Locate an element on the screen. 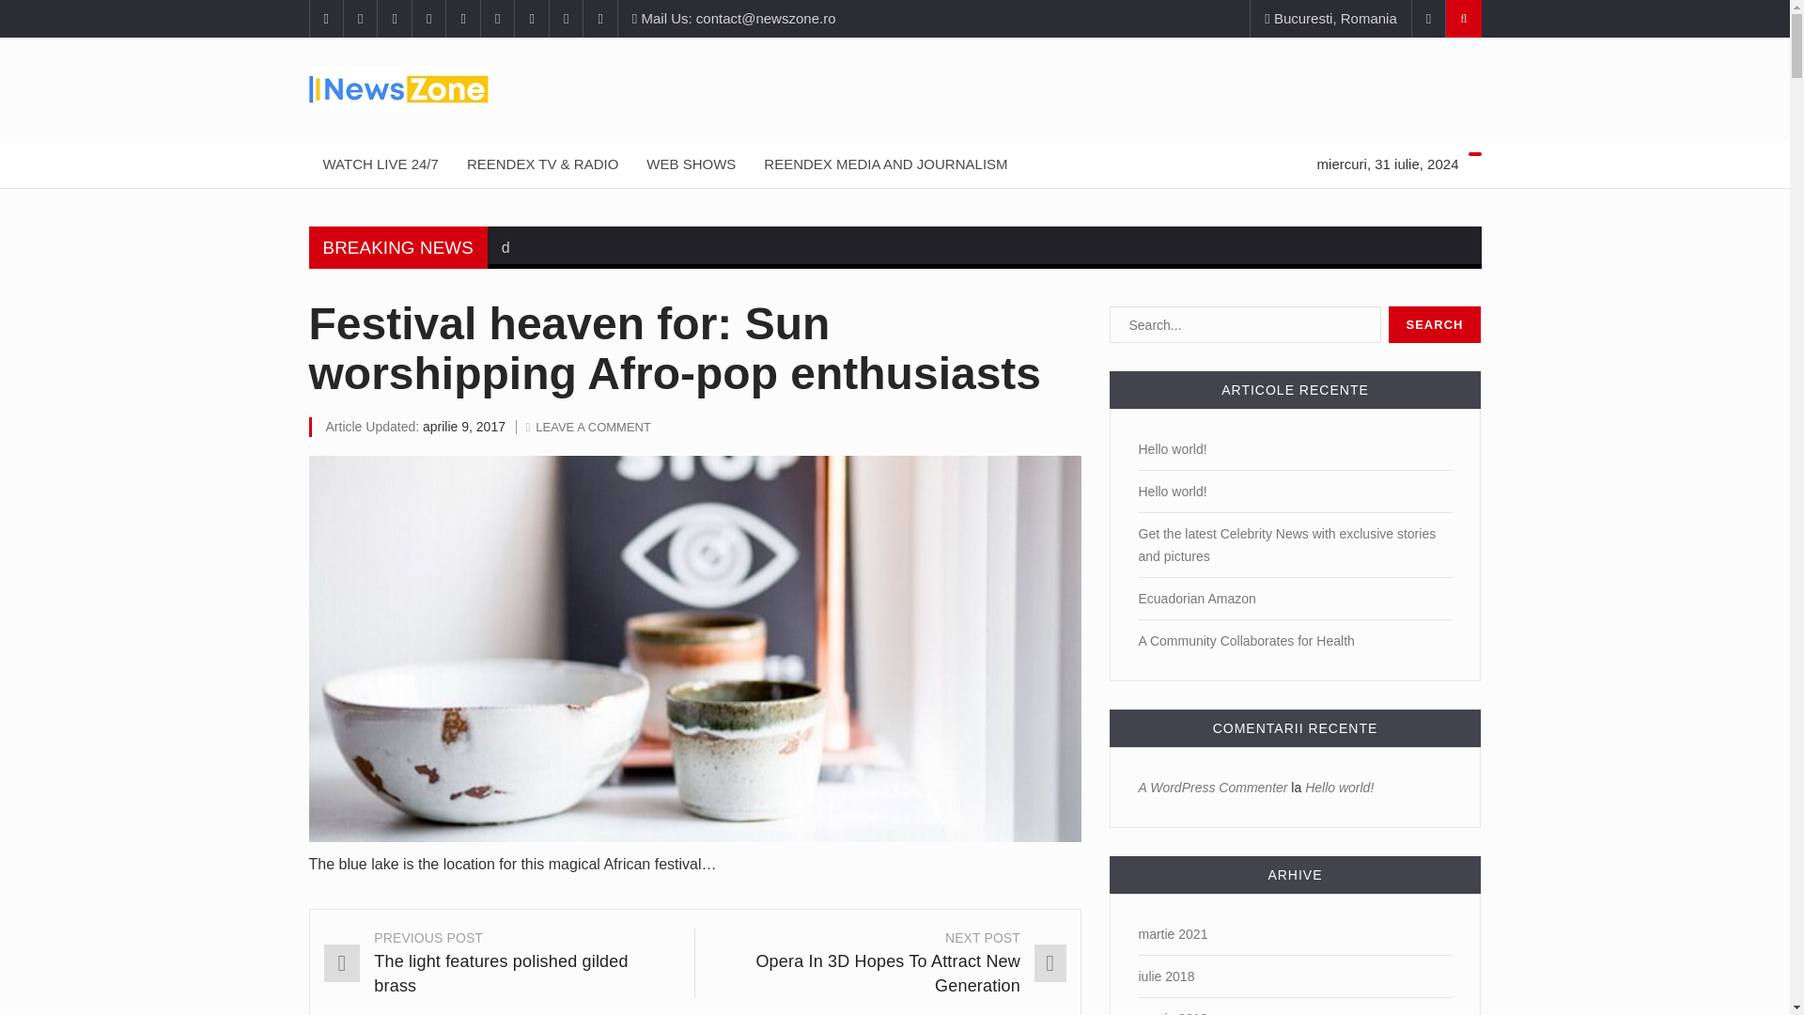 This screenshot has height=1015, width=1804. Search is located at coordinates (1435, 325).